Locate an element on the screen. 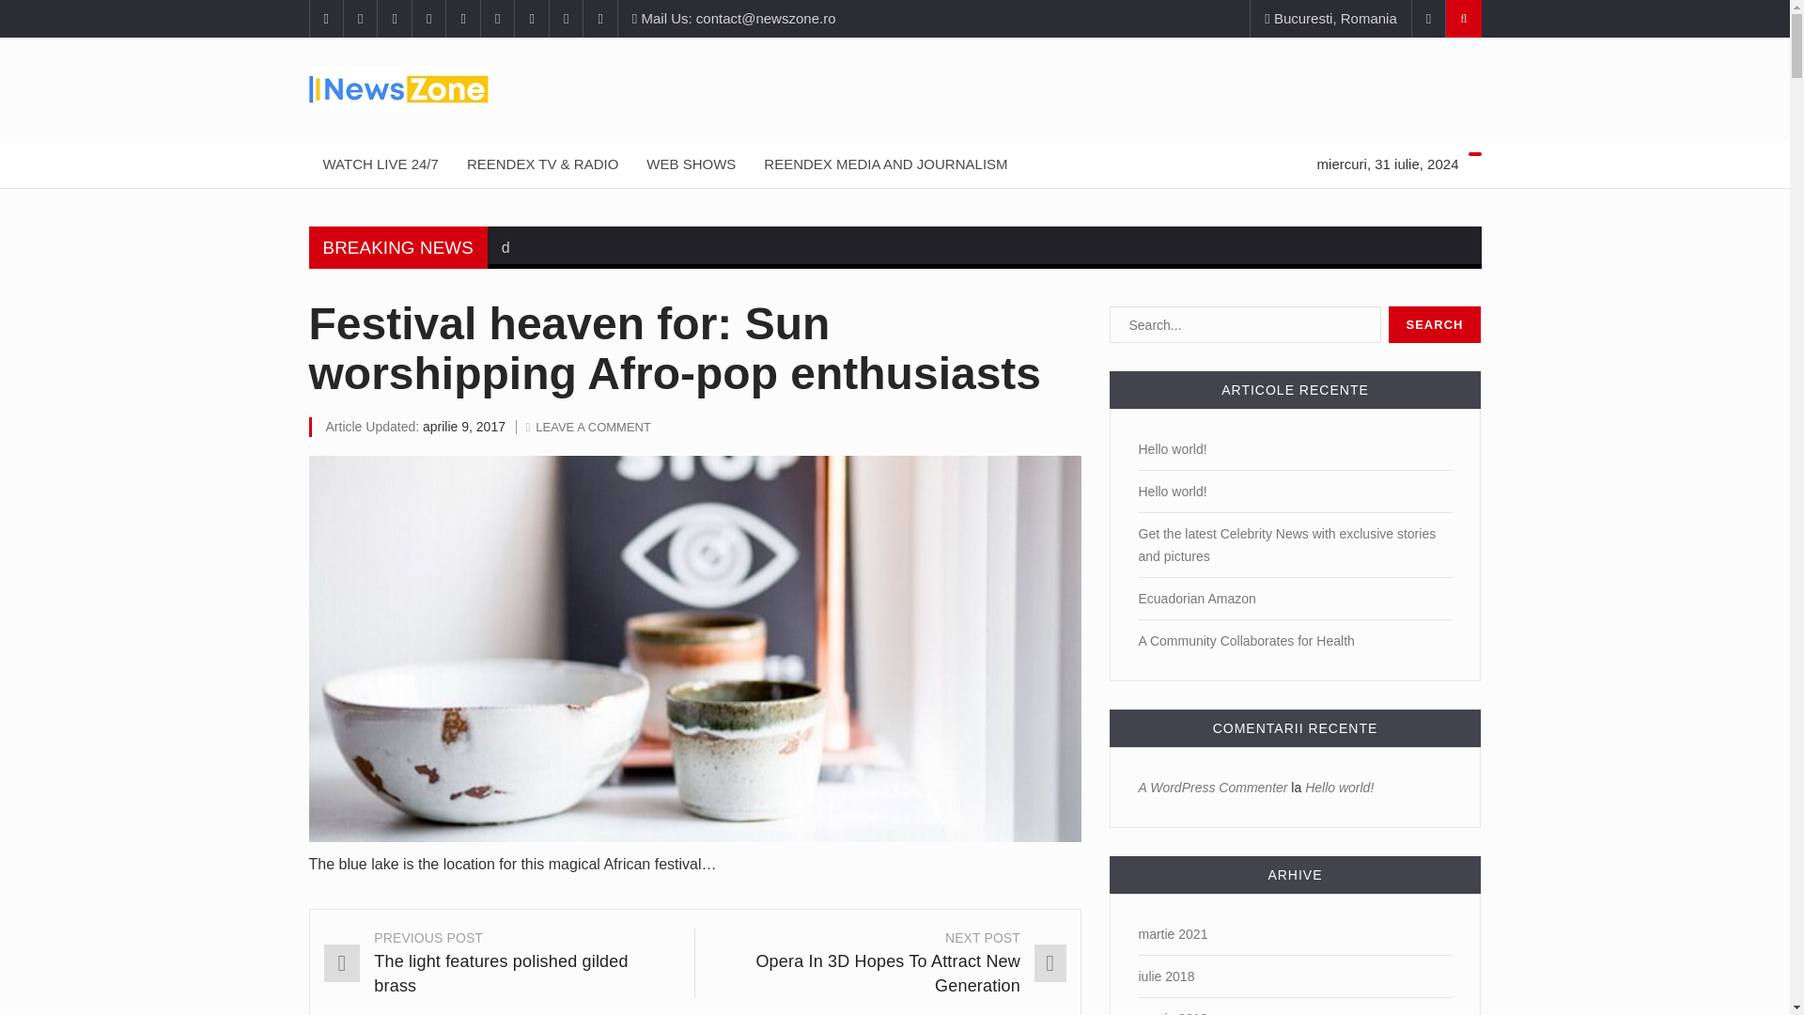 This screenshot has height=1015, width=1804. Search is located at coordinates (1435, 325).